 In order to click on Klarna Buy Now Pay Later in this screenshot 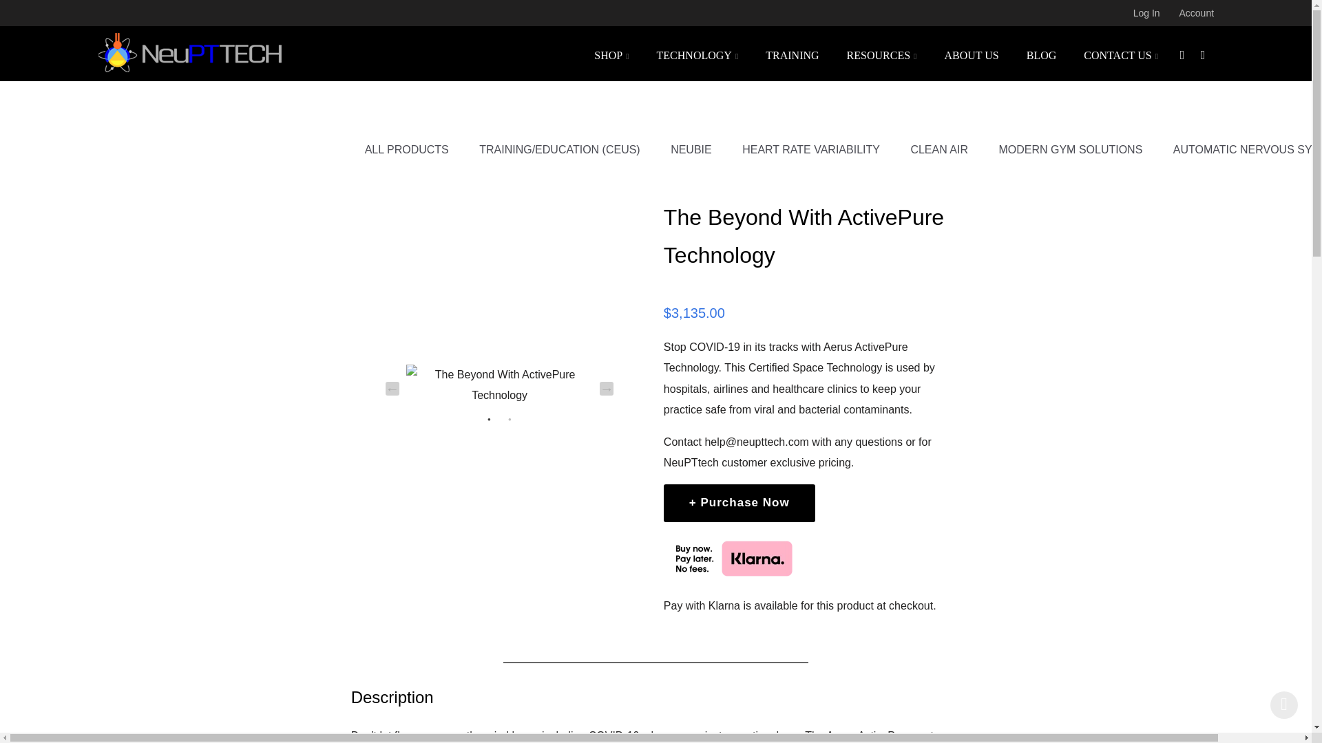, I will do `click(732, 559)`.